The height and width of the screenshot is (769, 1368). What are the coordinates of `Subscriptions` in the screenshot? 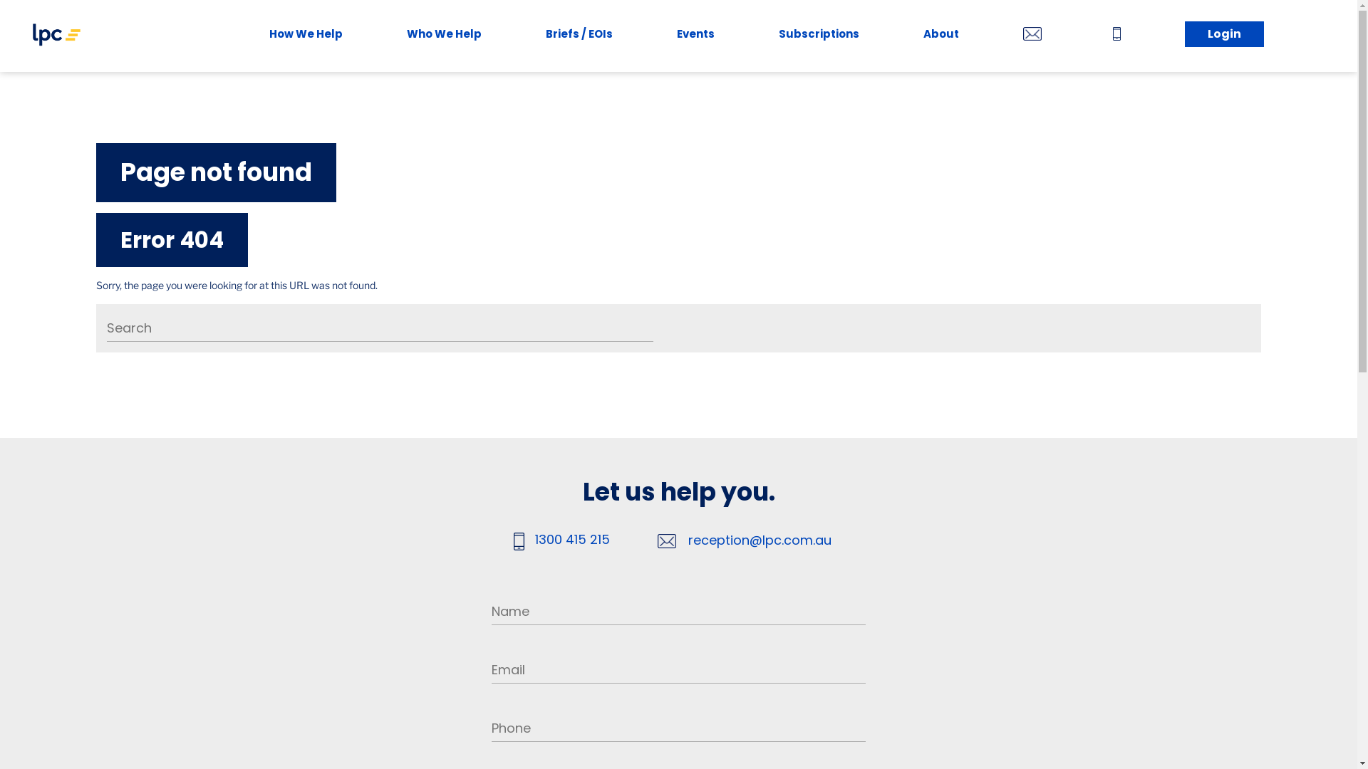 It's located at (819, 36).